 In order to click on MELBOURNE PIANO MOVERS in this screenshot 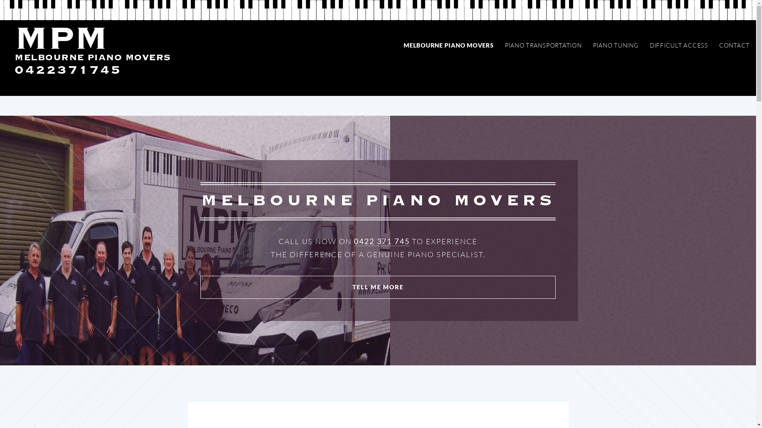, I will do `click(448, 45)`.